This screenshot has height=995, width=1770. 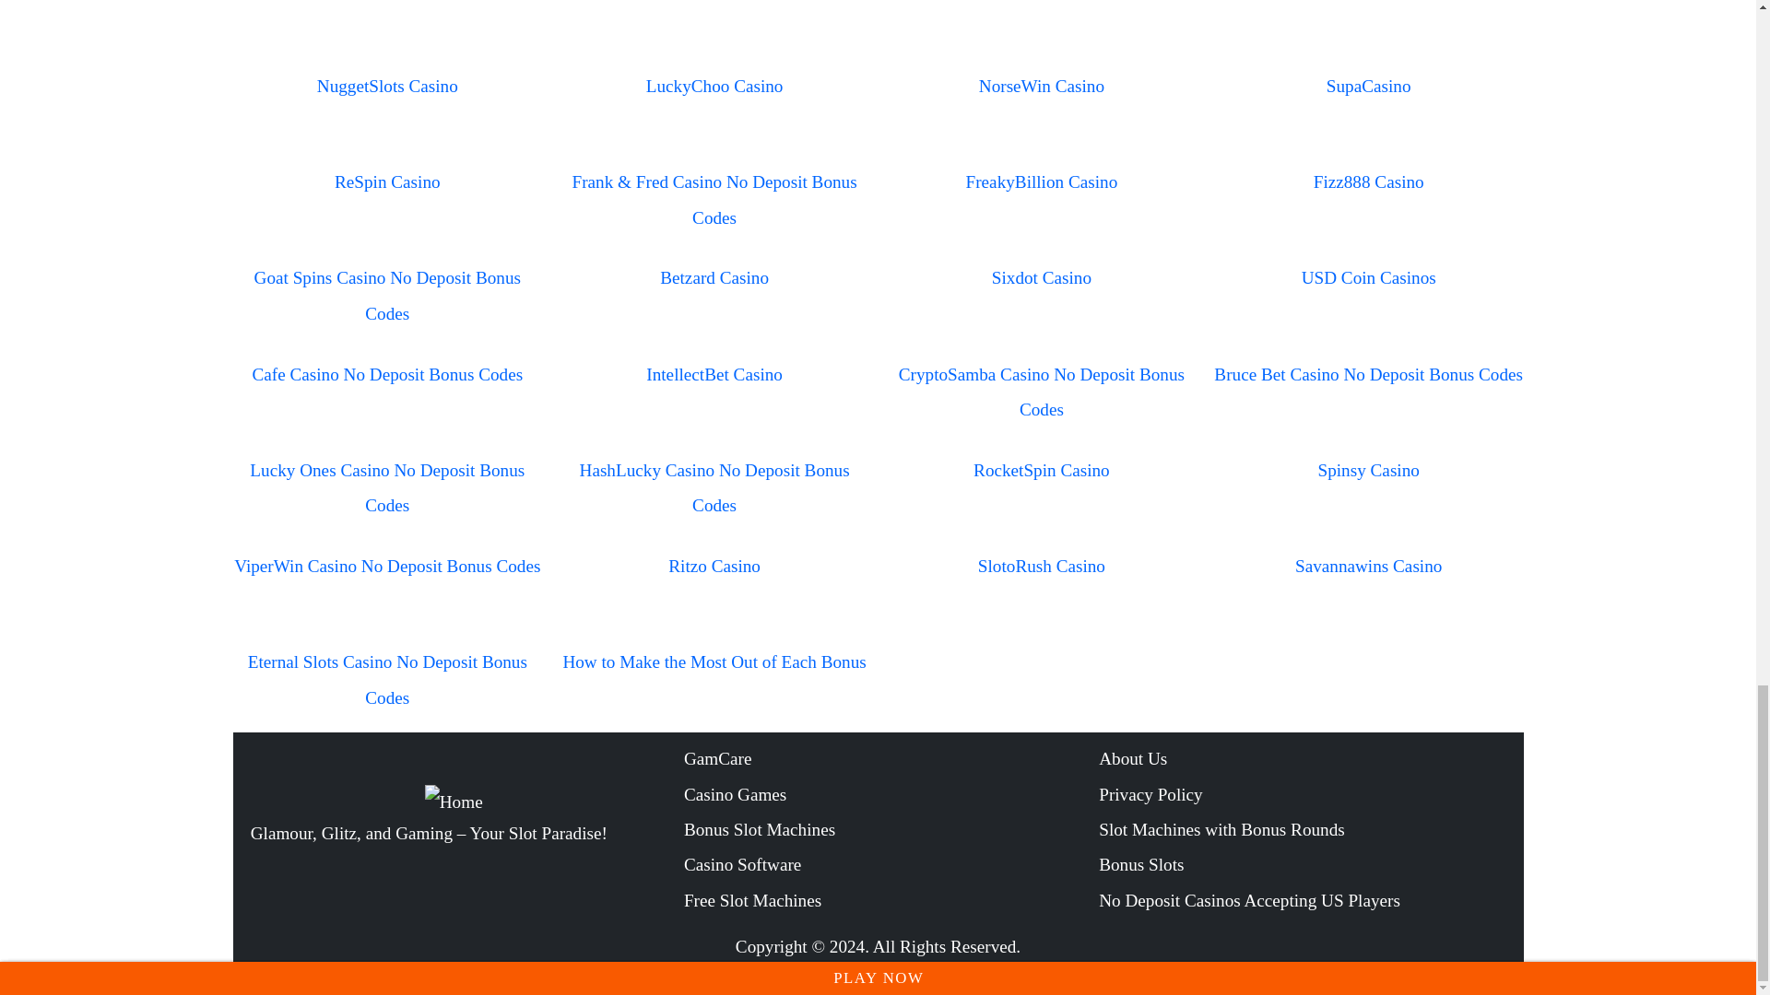 I want to click on IntellectBet Casino, so click(x=714, y=374).